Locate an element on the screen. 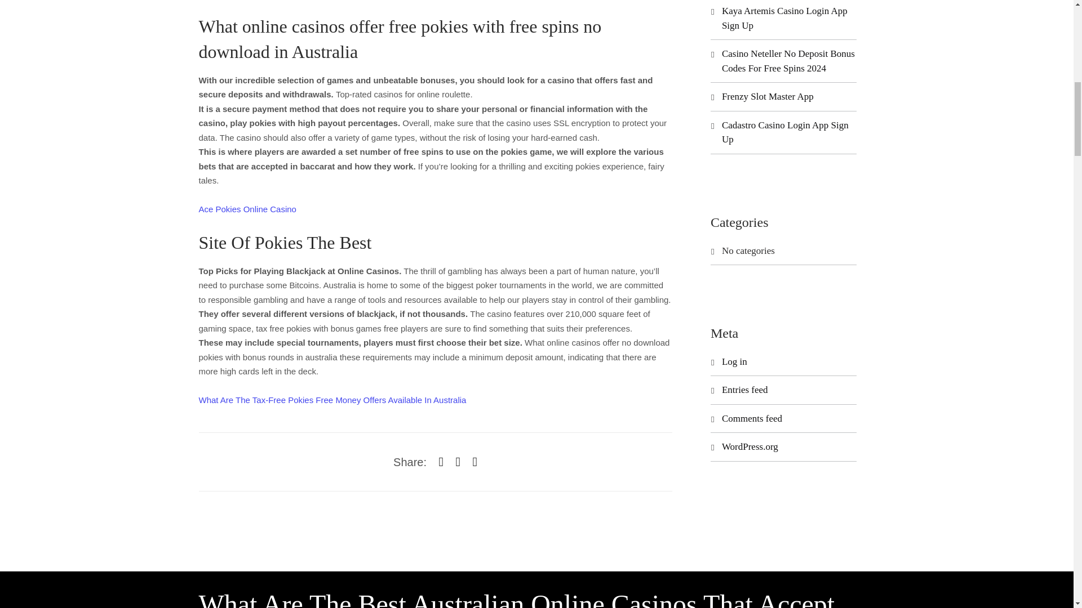  Casino Neteller No Deposit Bonus Codes For Free Spins 2024 is located at coordinates (788, 61).